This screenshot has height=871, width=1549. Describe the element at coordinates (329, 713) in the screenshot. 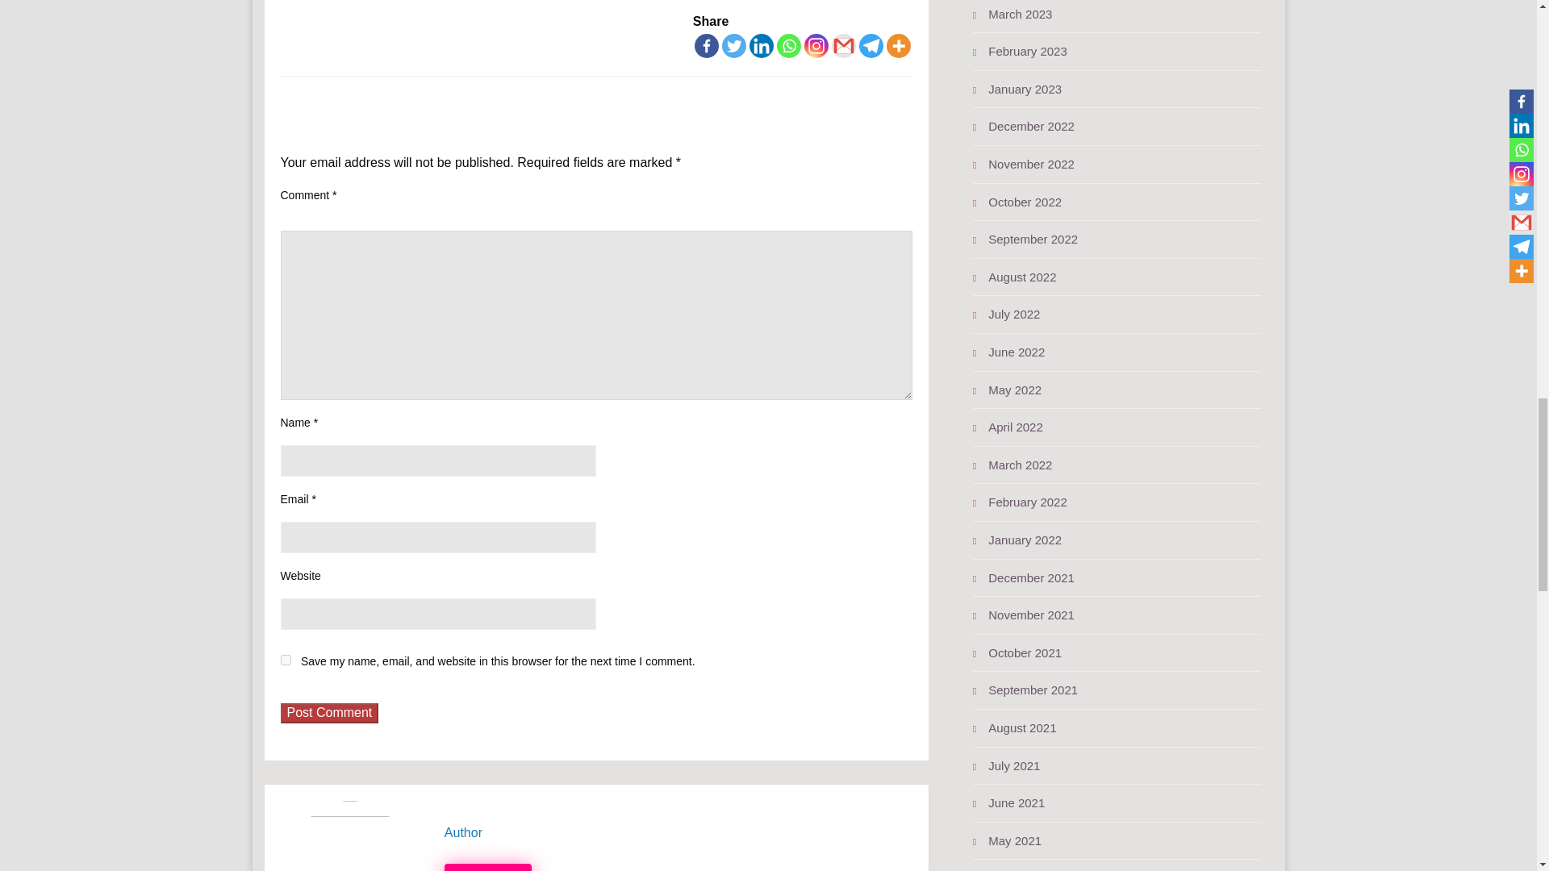

I see `Post Comment` at that location.